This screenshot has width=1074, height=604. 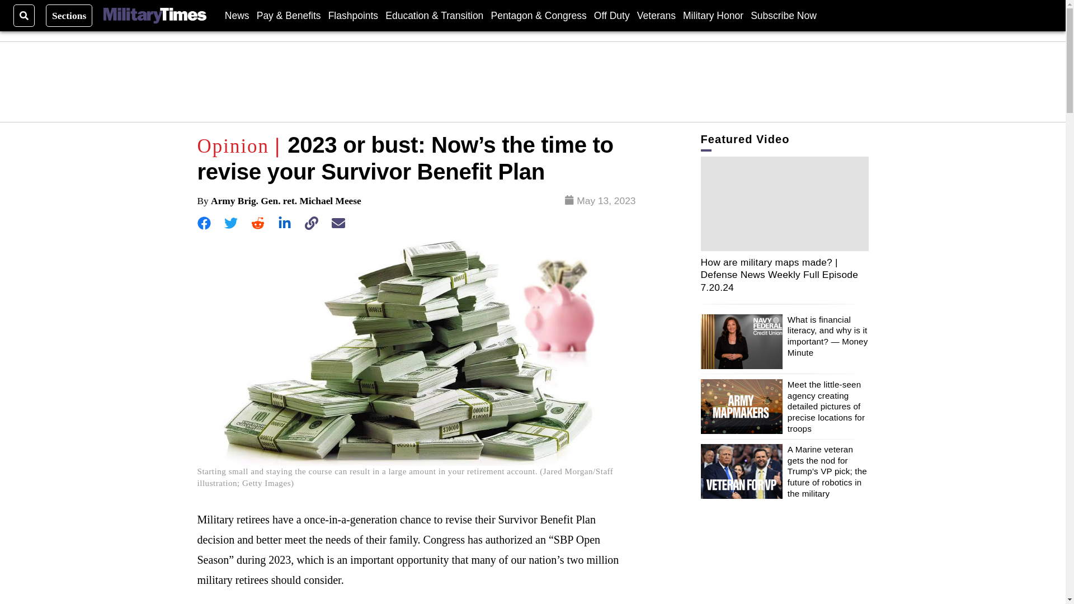 I want to click on Military Times Logo, so click(x=154, y=16).